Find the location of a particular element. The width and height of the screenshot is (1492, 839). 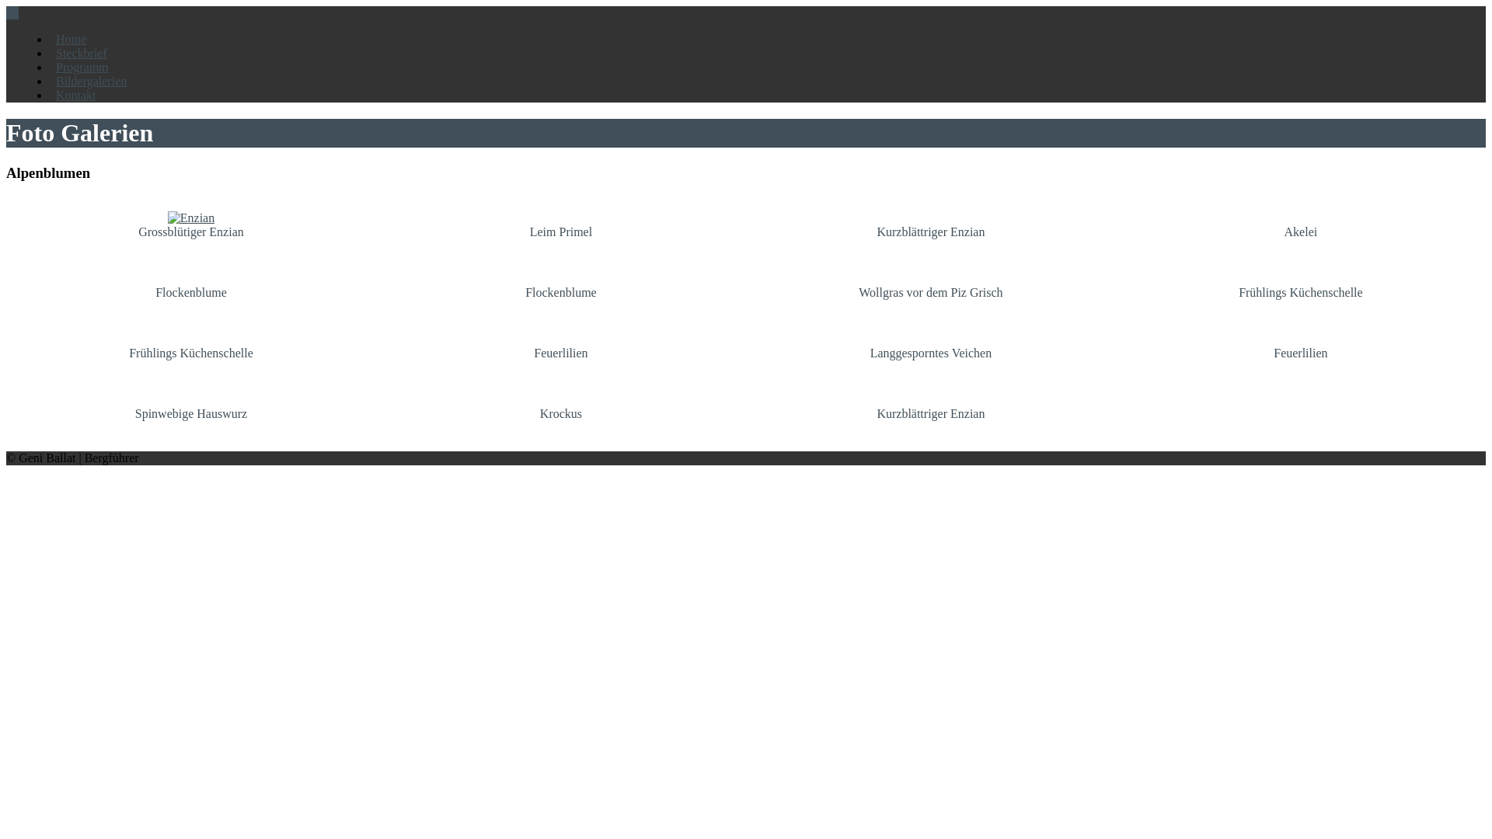

Home is located at coordinates (71, 39).